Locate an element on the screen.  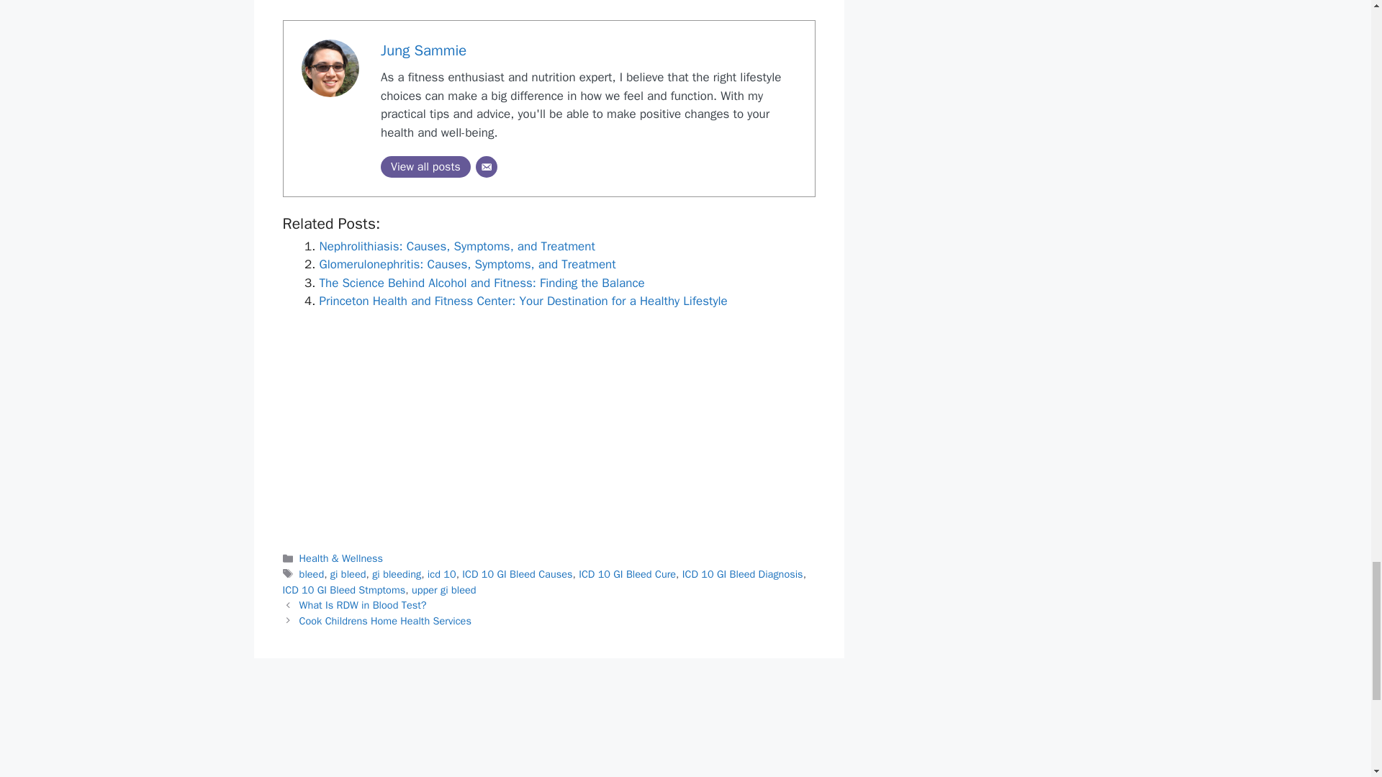
ICD 10 GI Bleed Cure is located at coordinates (627, 574).